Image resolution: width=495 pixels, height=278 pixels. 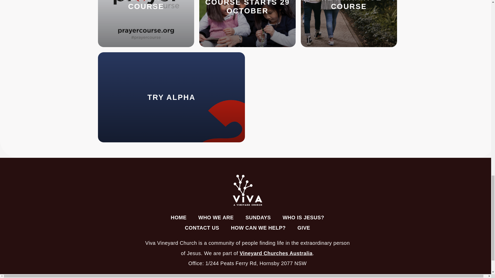 What do you see at coordinates (146, 23) in the screenshot?
I see `THE PRAYER COURSE` at bounding box center [146, 23].